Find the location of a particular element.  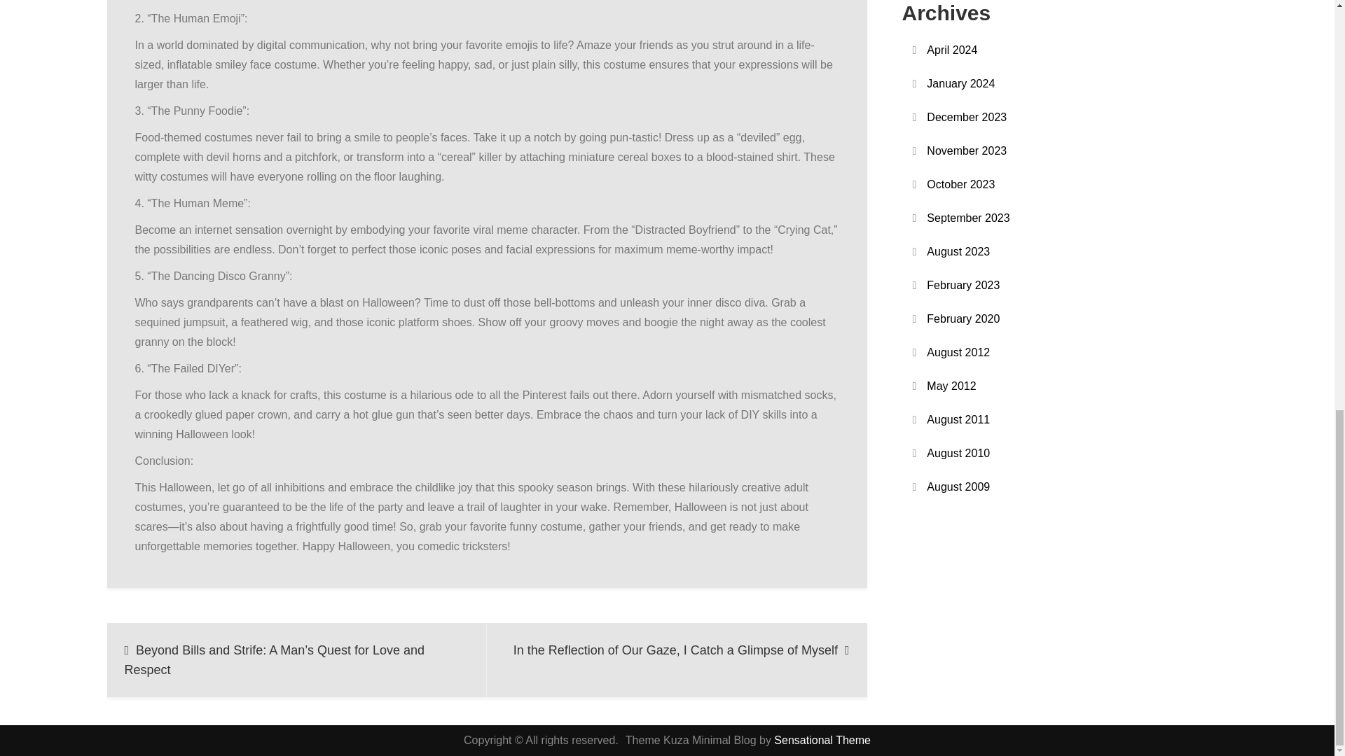

August 2009 is located at coordinates (958, 486).